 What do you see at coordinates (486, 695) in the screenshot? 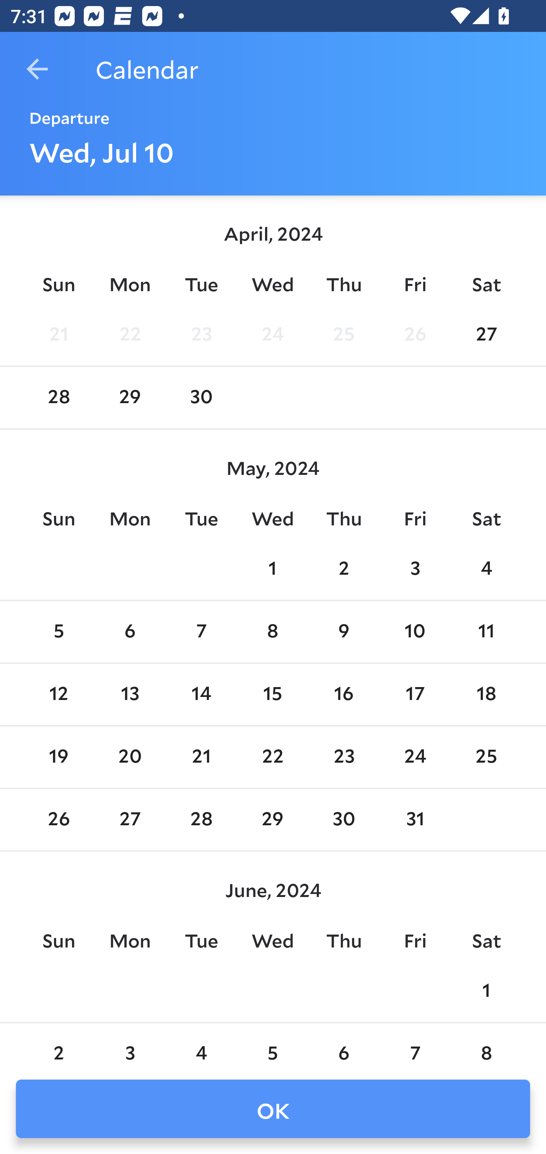
I see `18` at bounding box center [486, 695].